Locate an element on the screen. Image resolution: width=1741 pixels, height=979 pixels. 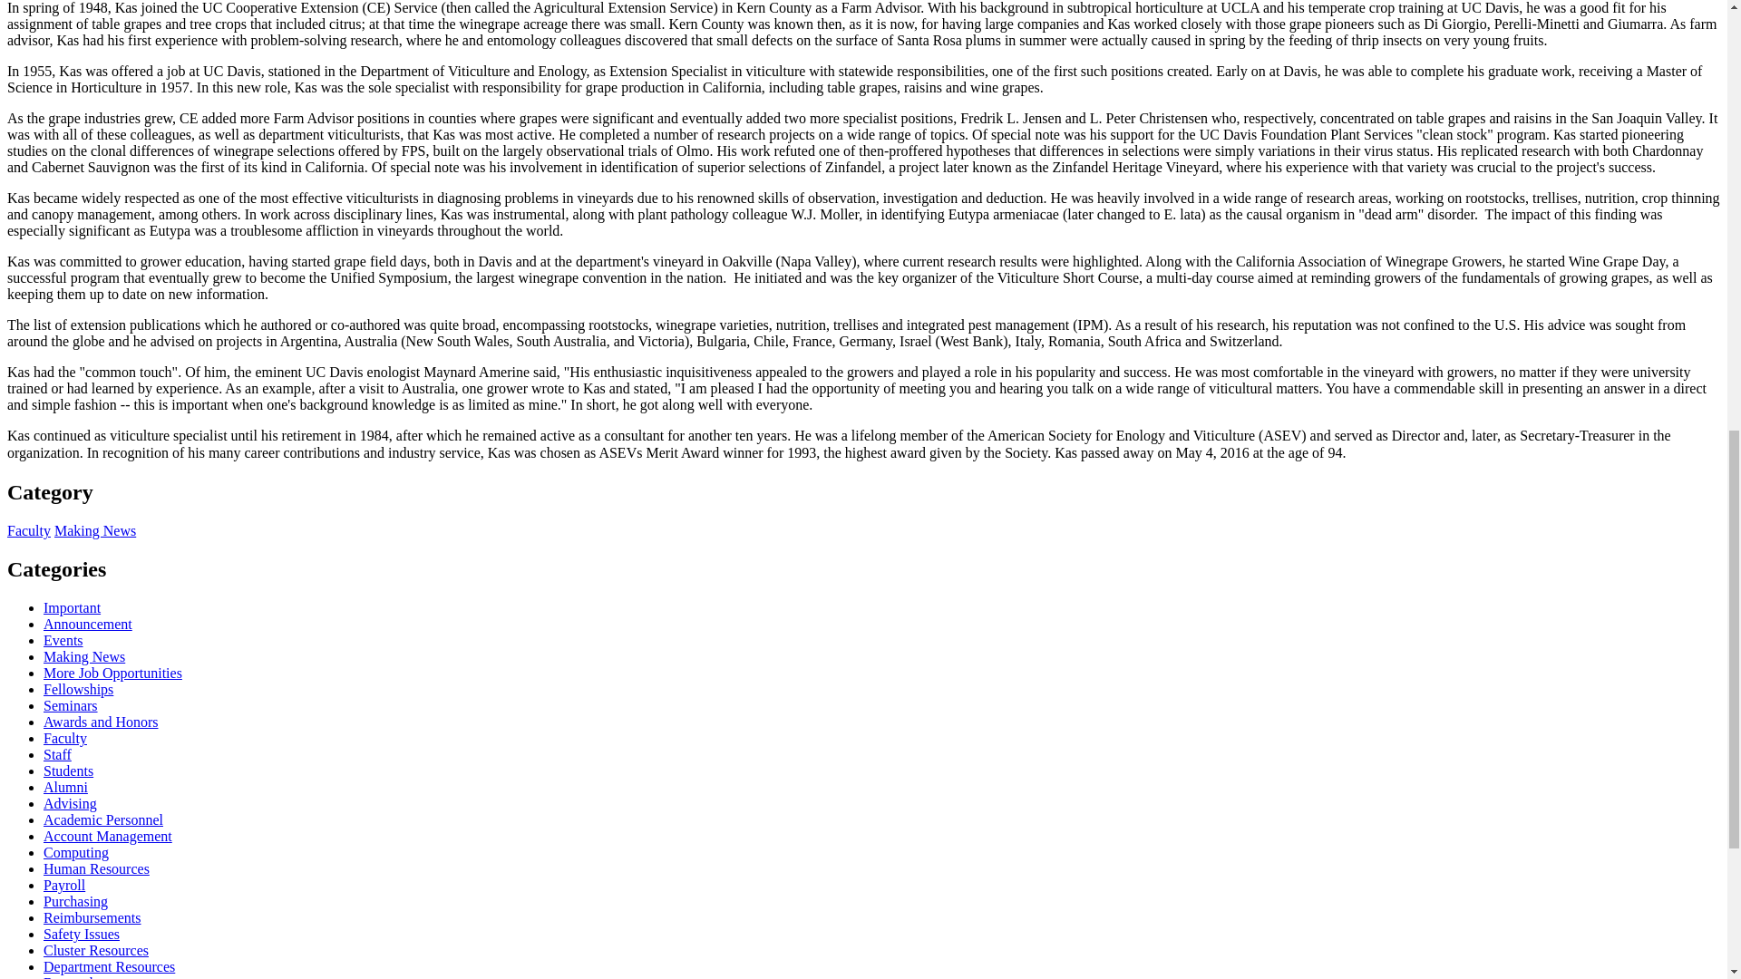
Awards and Honors is located at coordinates (101, 722).